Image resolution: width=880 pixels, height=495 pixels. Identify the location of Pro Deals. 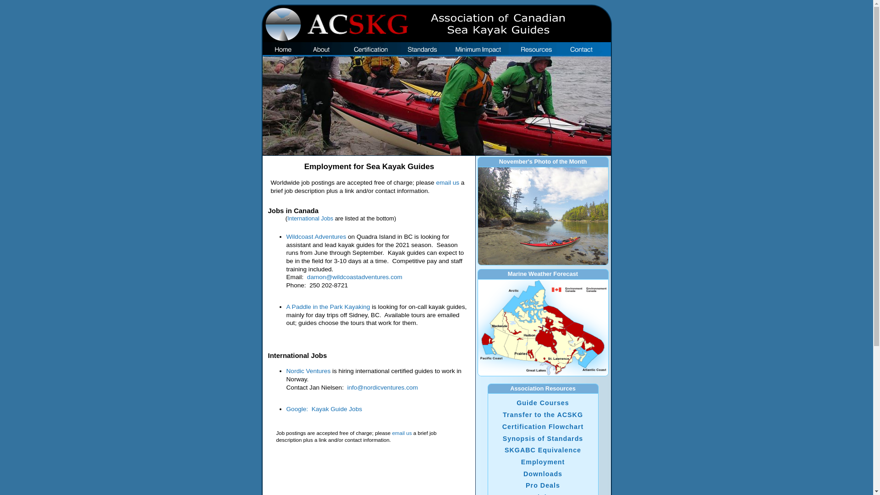
(543, 485).